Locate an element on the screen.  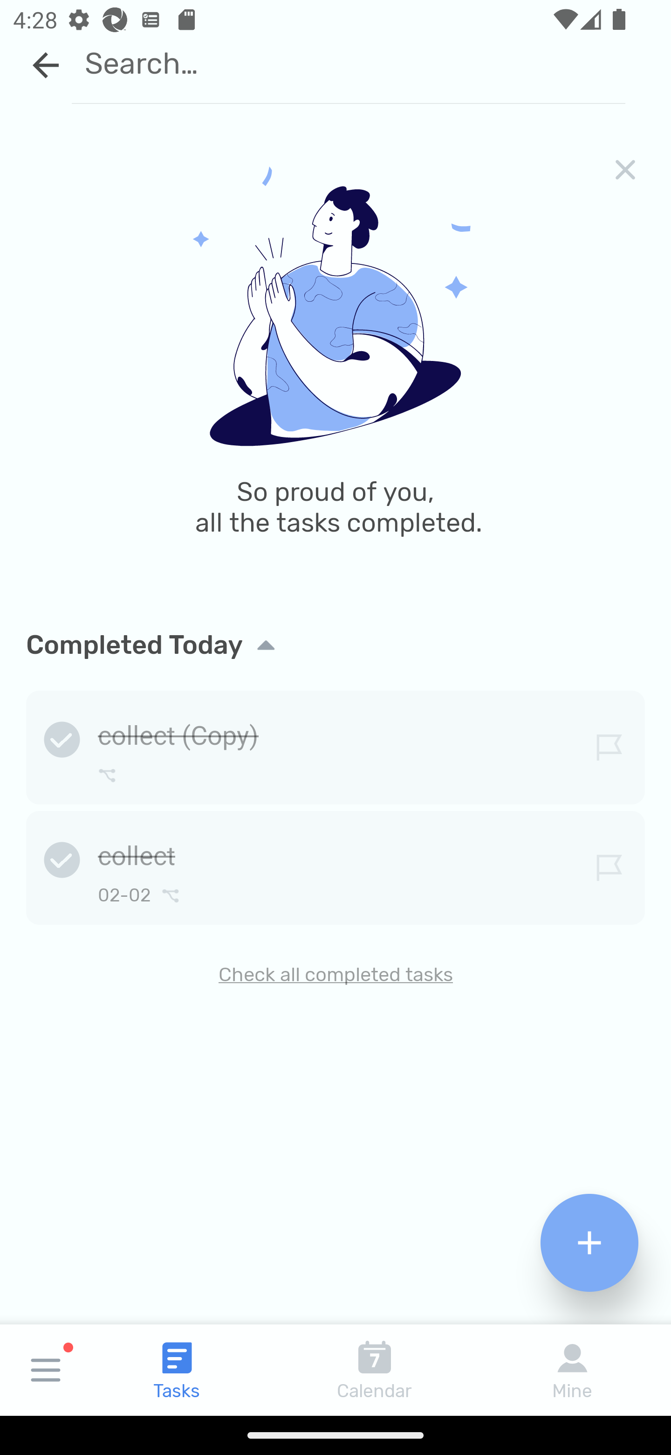
collect 02-02 is located at coordinates (335, 865).